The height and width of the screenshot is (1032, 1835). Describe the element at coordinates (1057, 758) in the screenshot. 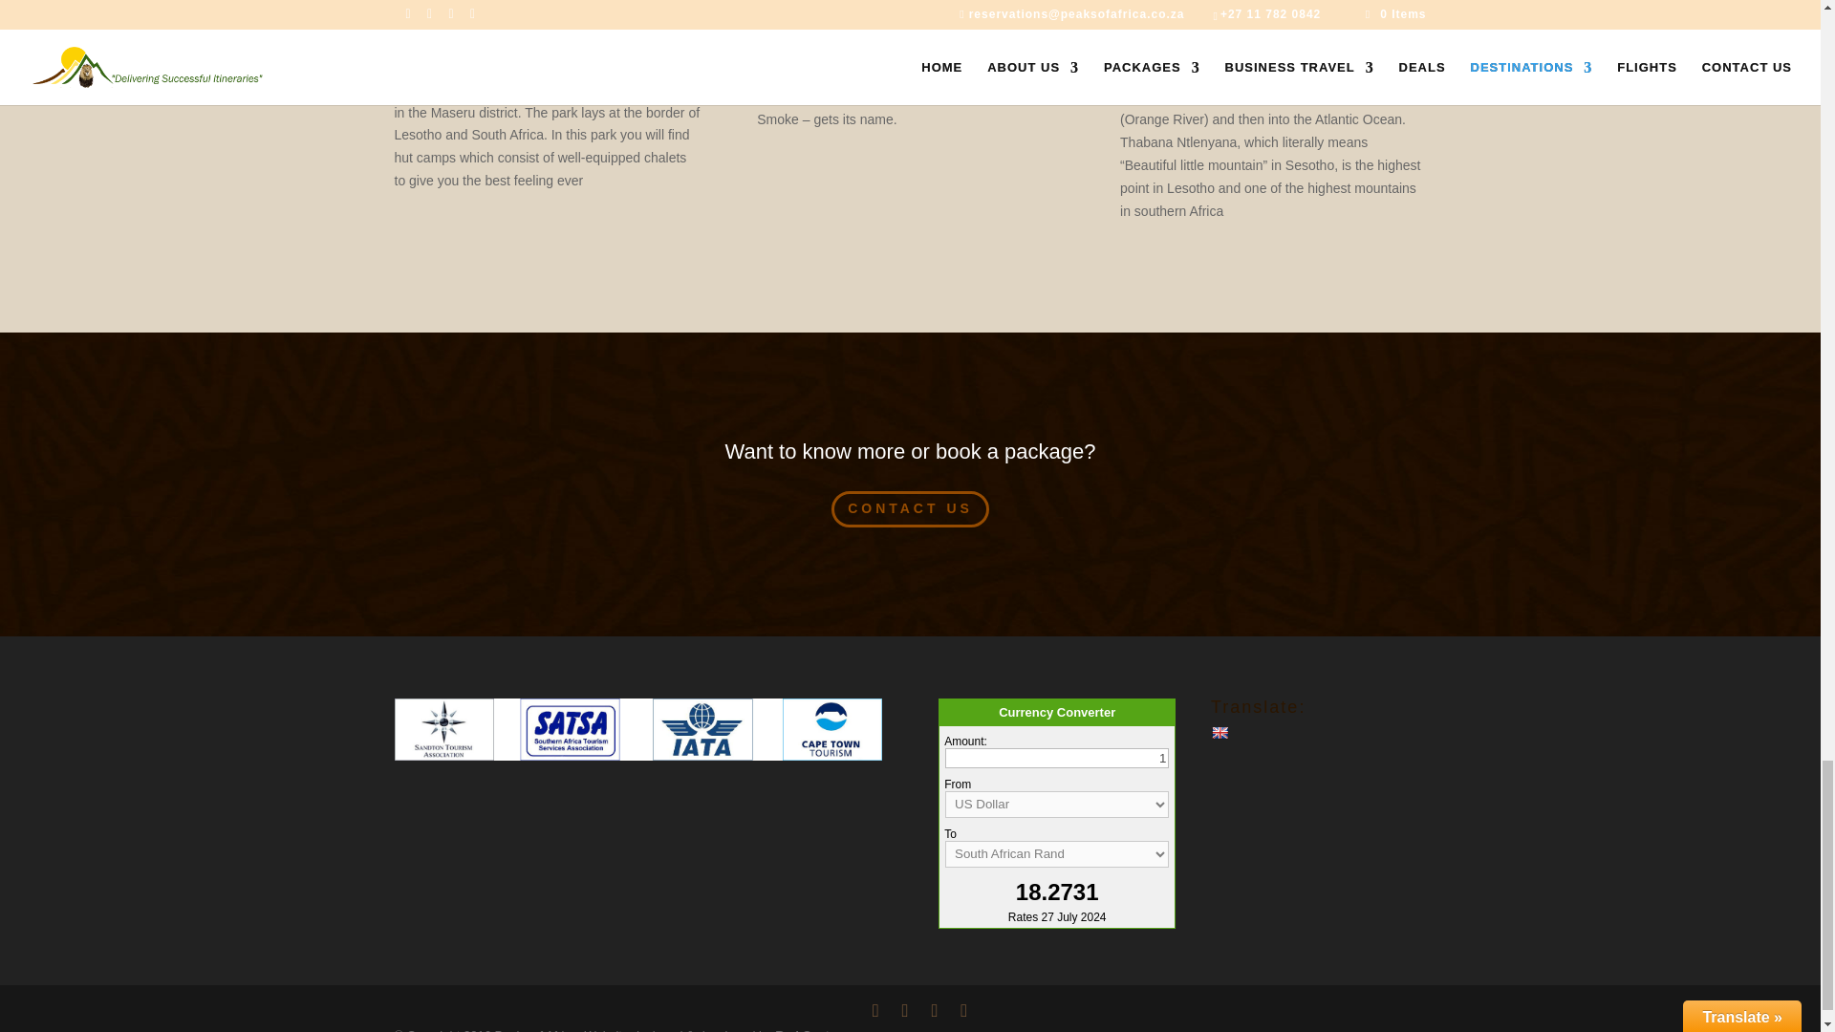

I see `1` at that location.